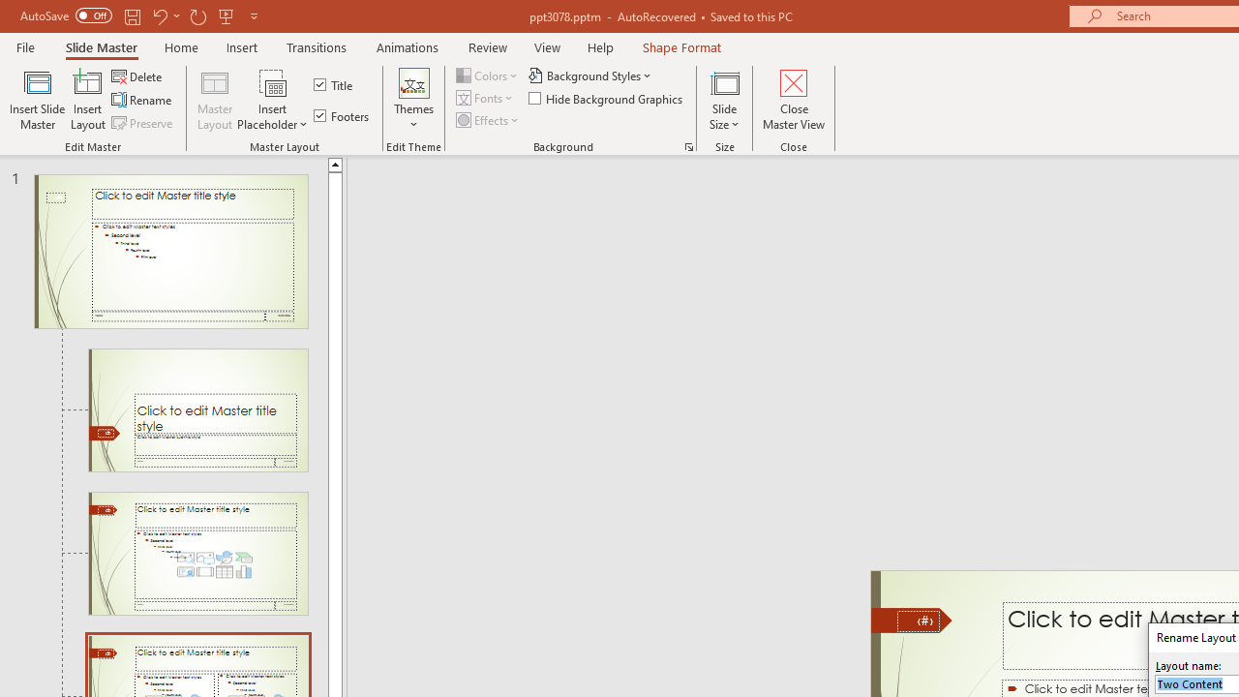 The height and width of the screenshot is (697, 1239). Describe the element at coordinates (197, 409) in the screenshot. I see `Slide Title Slide Layout: used by slide(s) 1` at that location.